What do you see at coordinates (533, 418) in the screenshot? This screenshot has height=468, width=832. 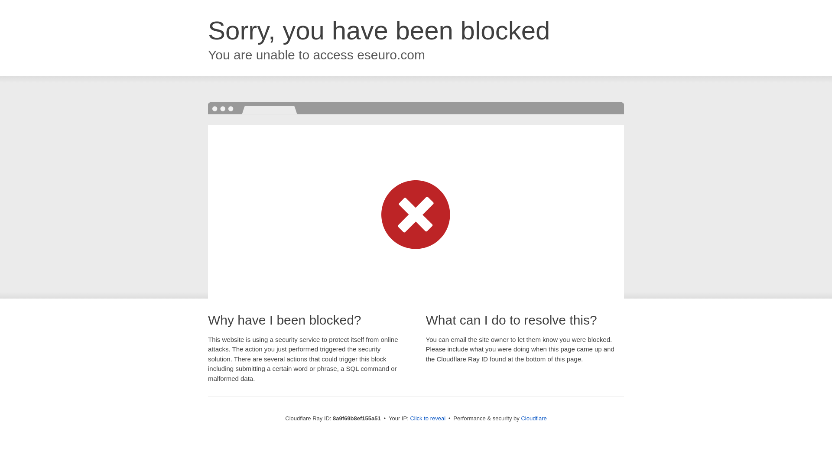 I see `Cloudflare` at bounding box center [533, 418].